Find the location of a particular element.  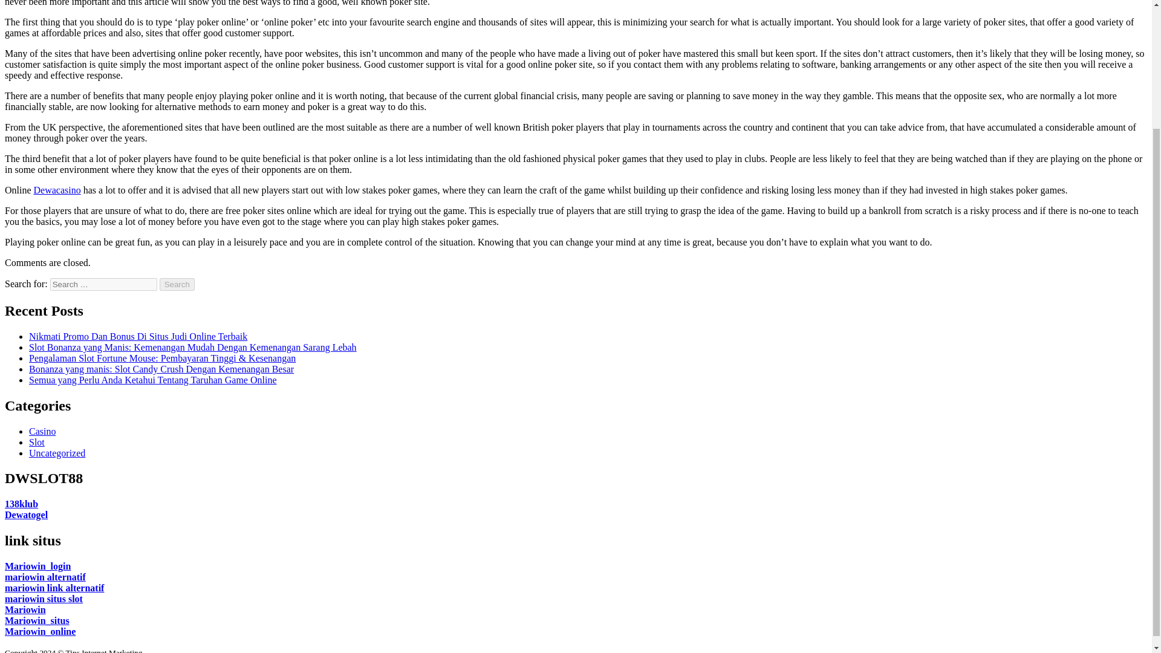

138klub is located at coordinates (21, 504).